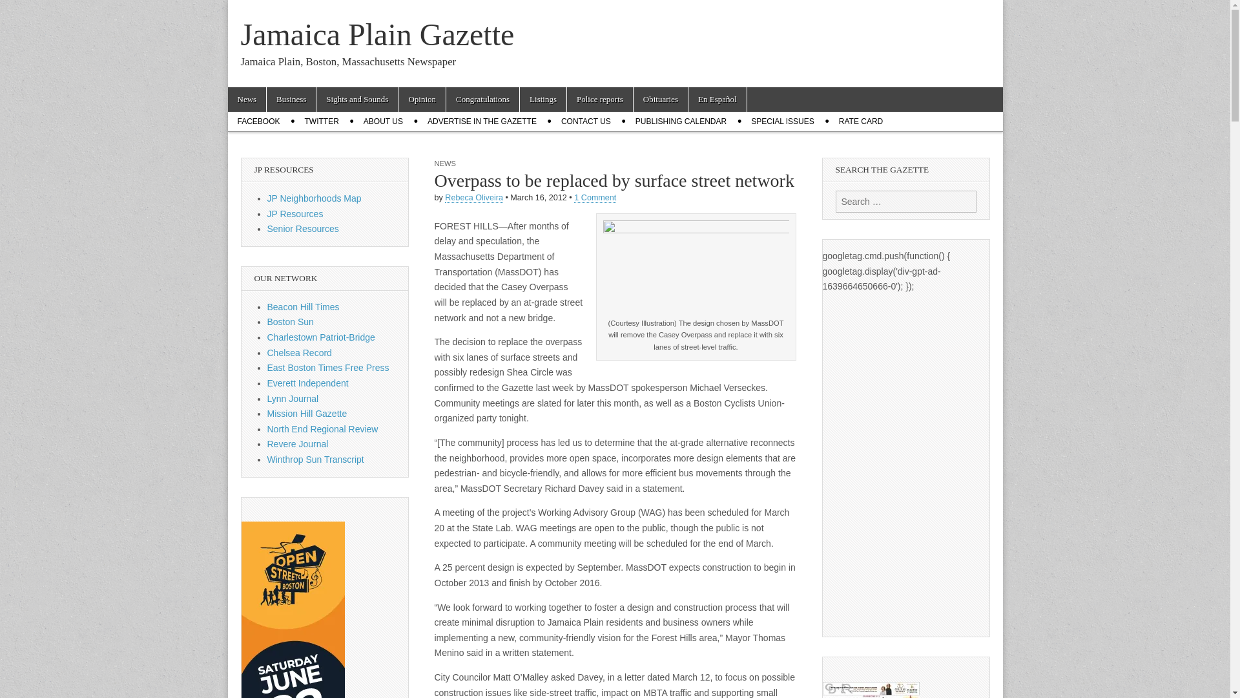 The height and width of the screenshot is (698, 1240). I want to click on NEWS, so click(445, 164).